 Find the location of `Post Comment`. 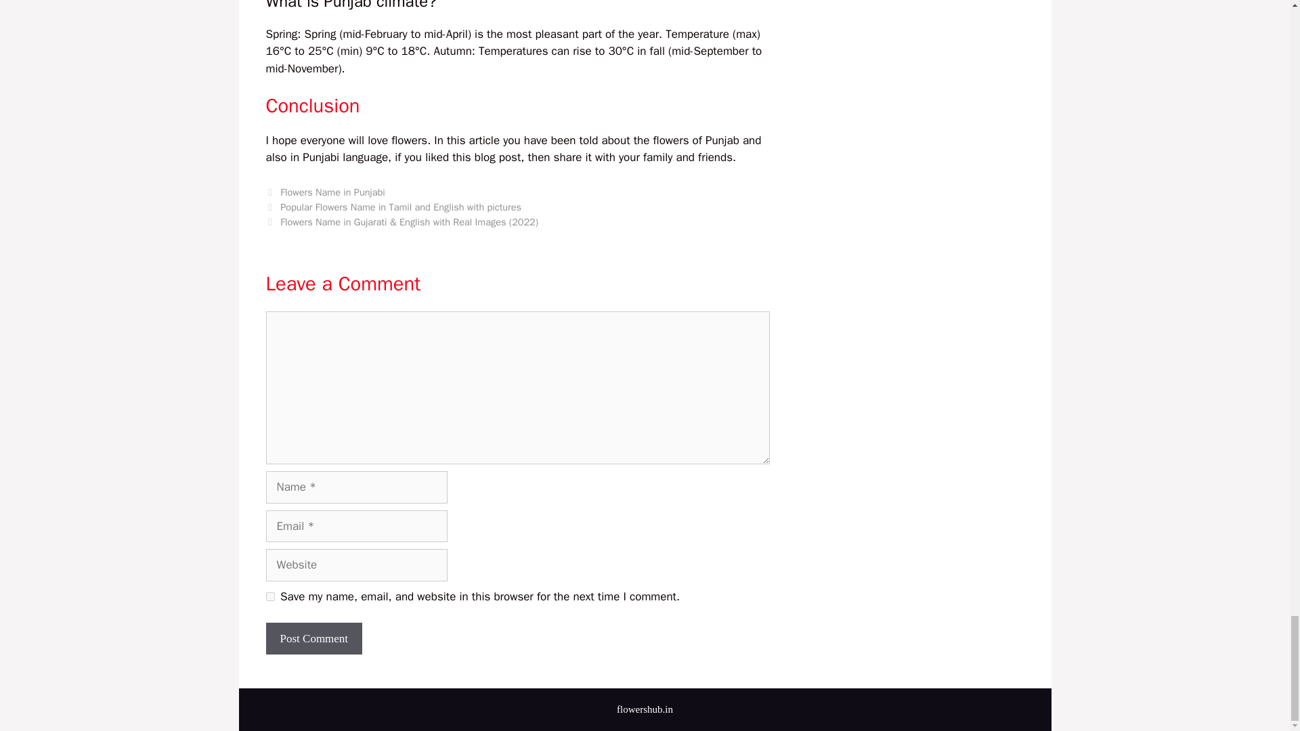

Post Comment is located at coordinates (313, 639).